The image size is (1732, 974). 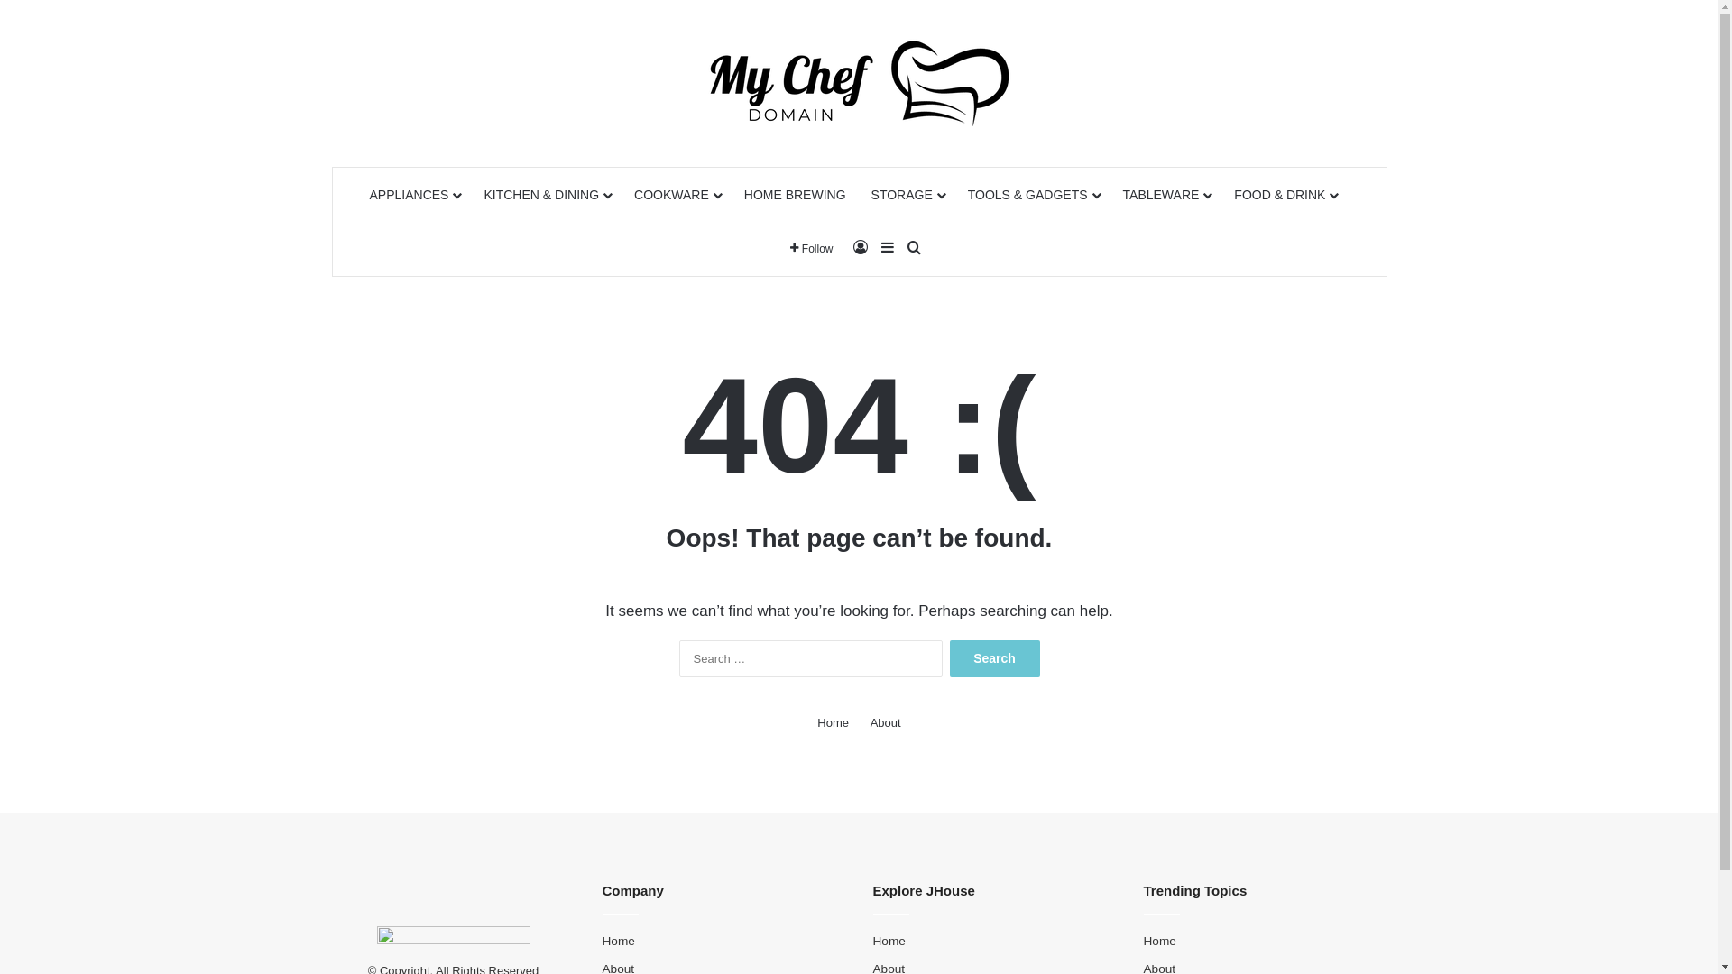 What do you see at coordinates (796, 195) in the screenshot?
I see `HOME BREWING` at bounding box center [796, 195].